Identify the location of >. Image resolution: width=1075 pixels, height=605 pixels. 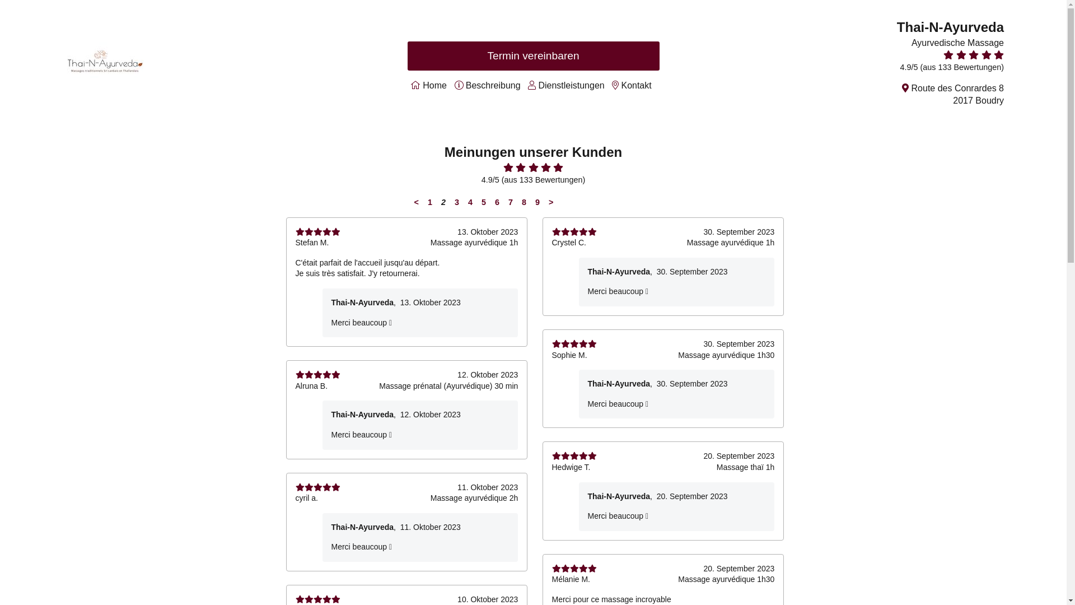
(551, 202).